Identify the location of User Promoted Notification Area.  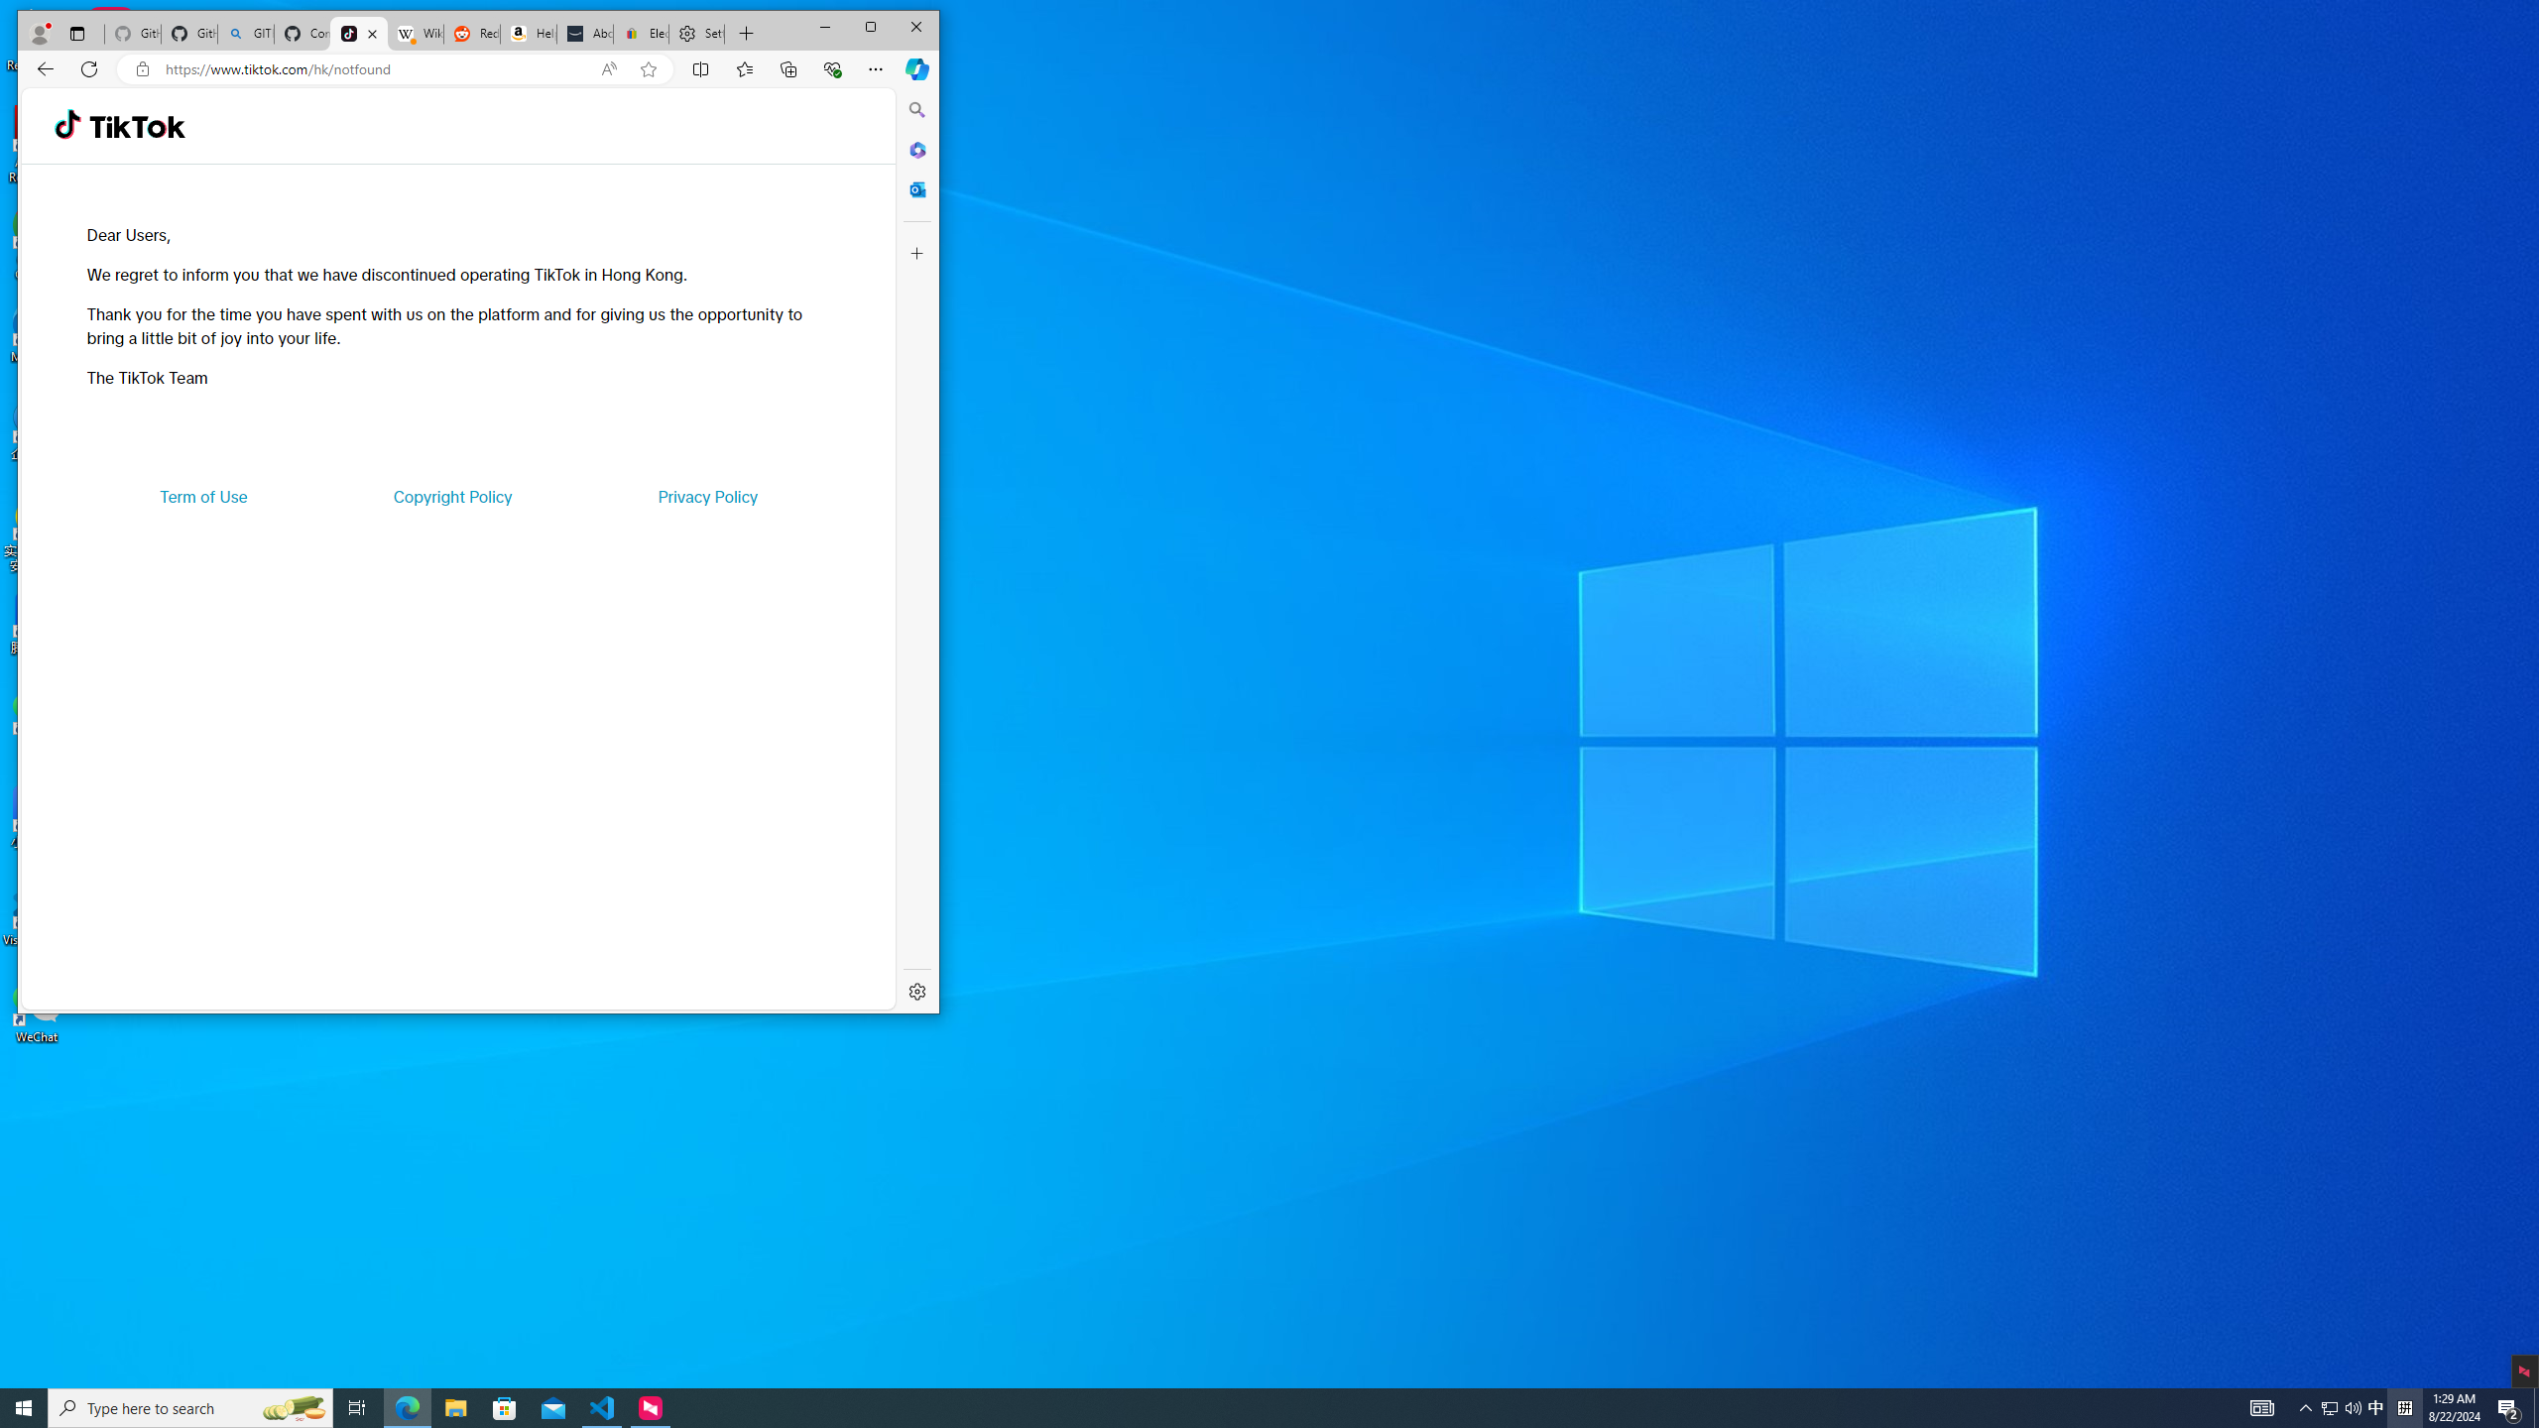
(2342, 1408).